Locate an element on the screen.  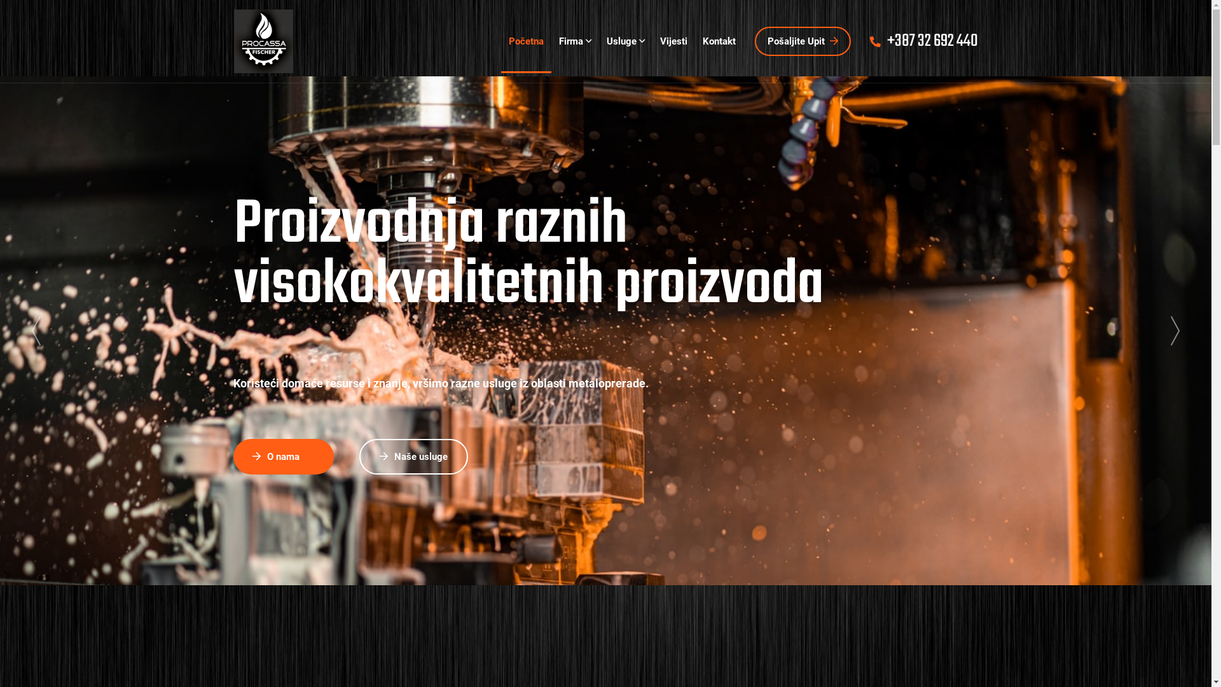
Kontakt is located at coordinates (719, 41).